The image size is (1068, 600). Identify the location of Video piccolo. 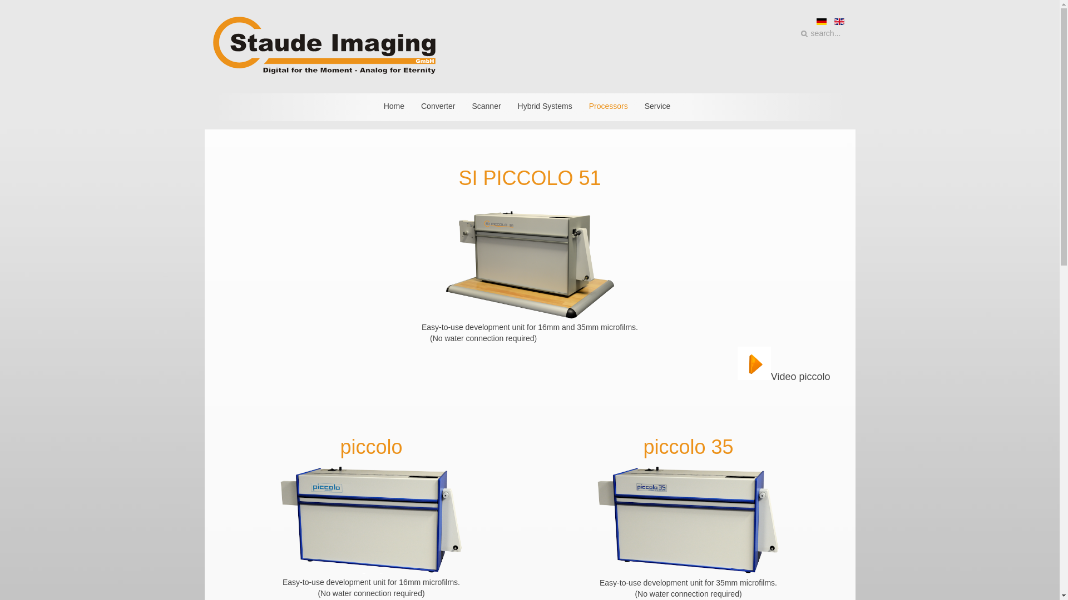
(754, 363).